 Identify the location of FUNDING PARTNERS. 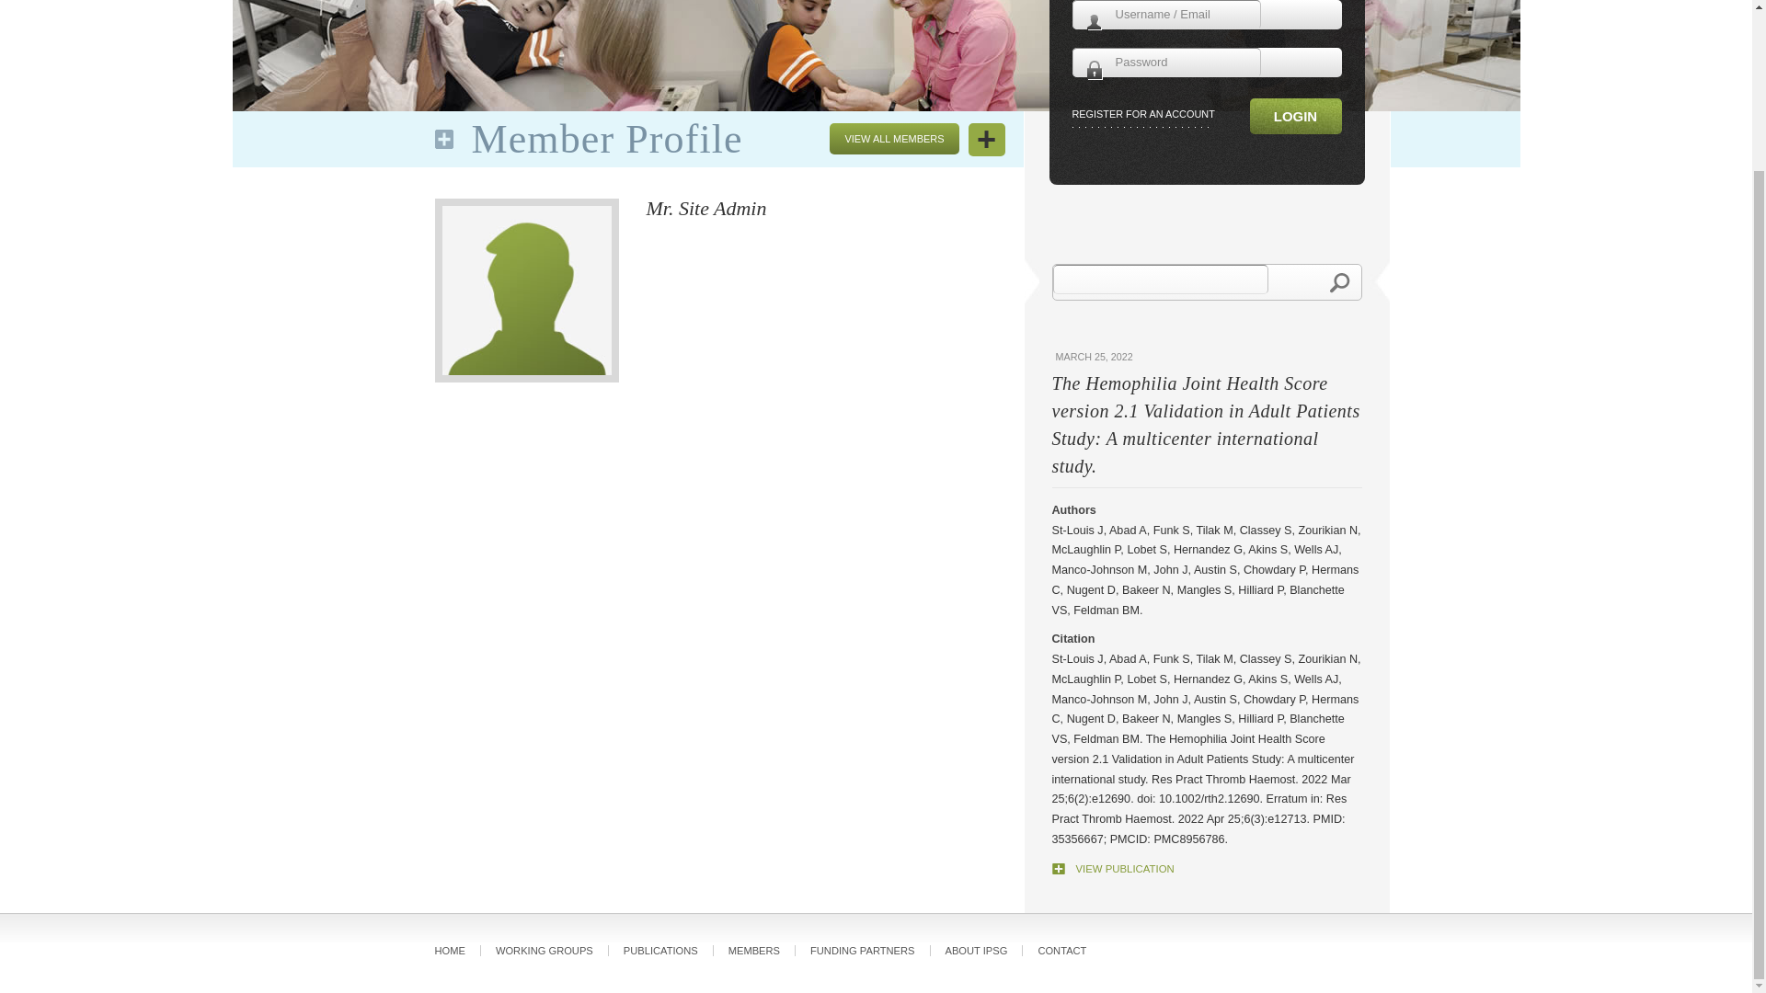
(863, 951).